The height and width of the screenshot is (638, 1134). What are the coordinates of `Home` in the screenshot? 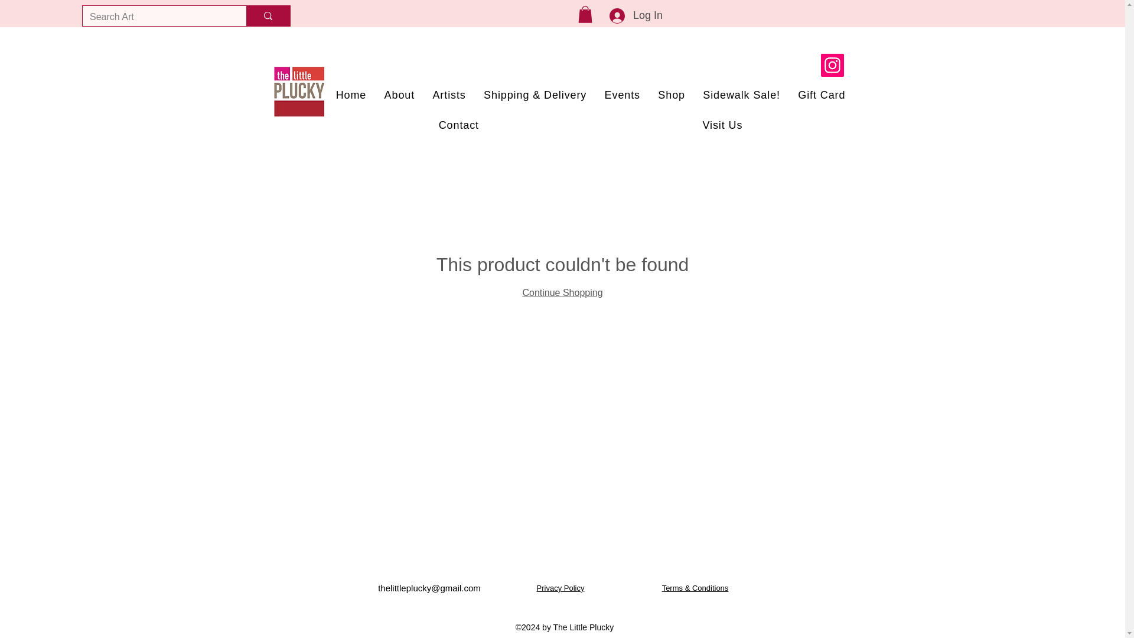 It's located at (351, 95).